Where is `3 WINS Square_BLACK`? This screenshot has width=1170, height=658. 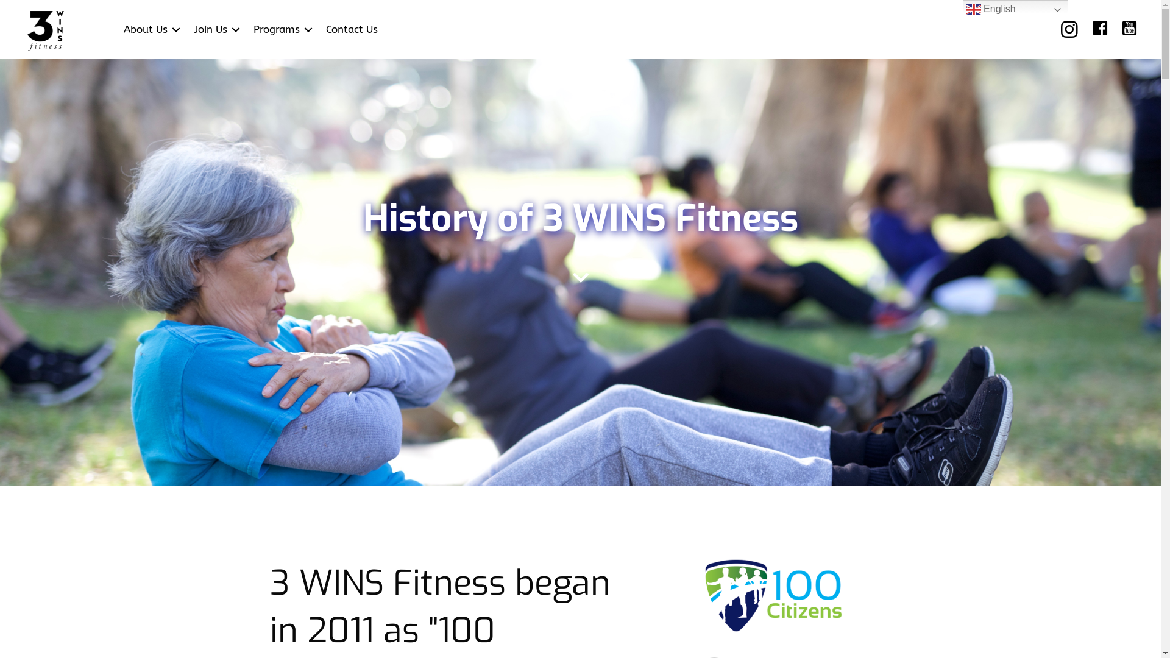
3 WINS Square_BLACK is located at coordinates (46, 30).